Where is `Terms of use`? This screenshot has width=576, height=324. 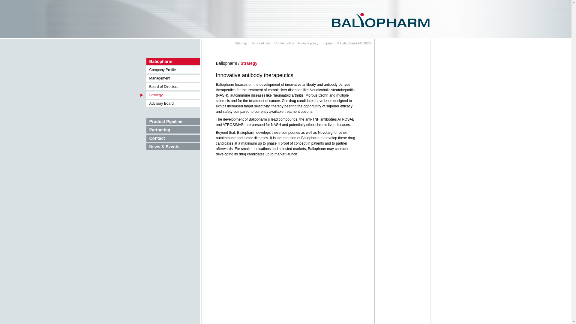 Terms of use is located at coordinates (261, 43).